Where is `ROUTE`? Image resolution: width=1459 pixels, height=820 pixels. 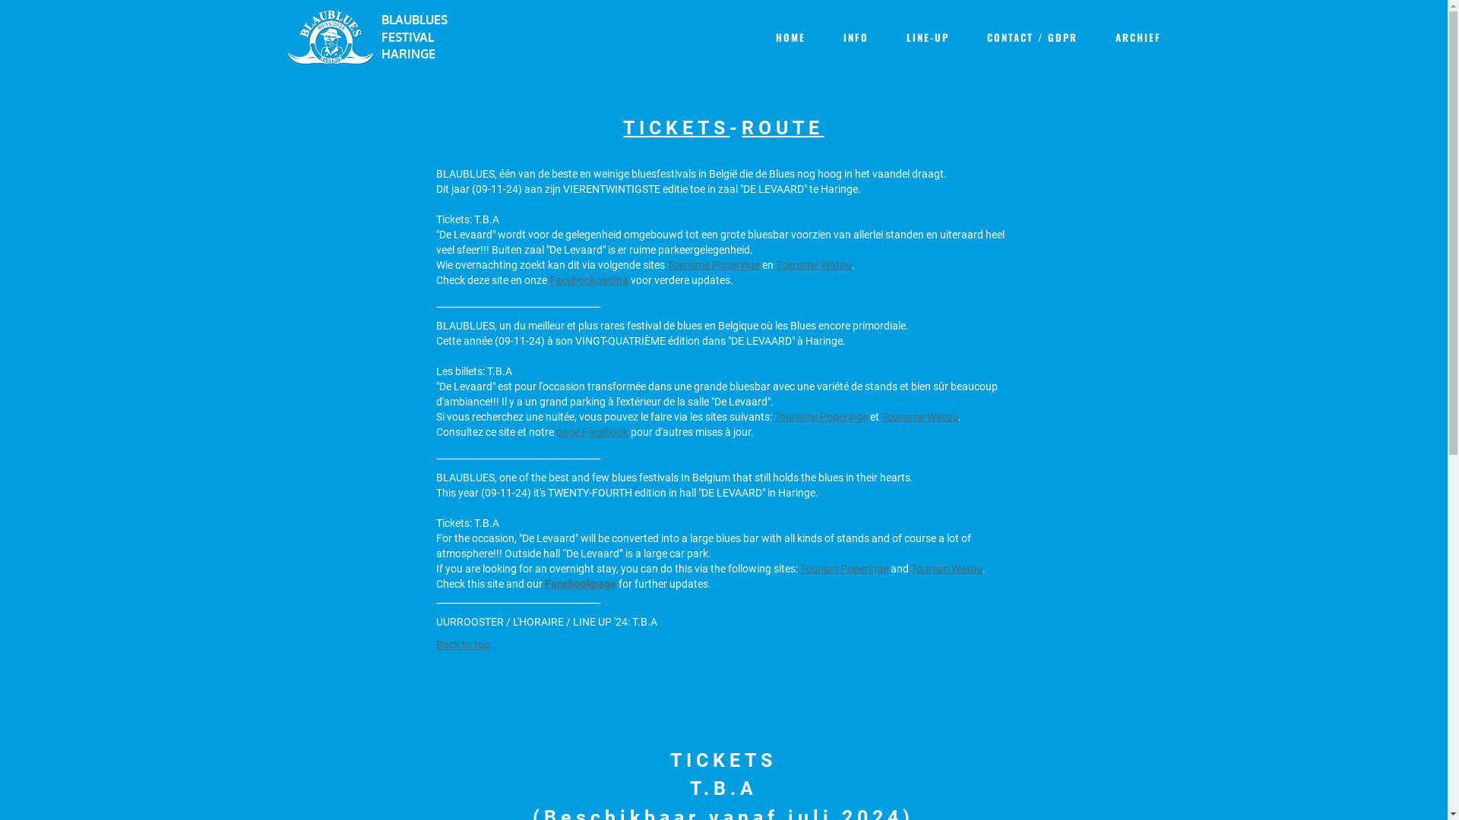 ROUTE is located at coordinates (783, 128).